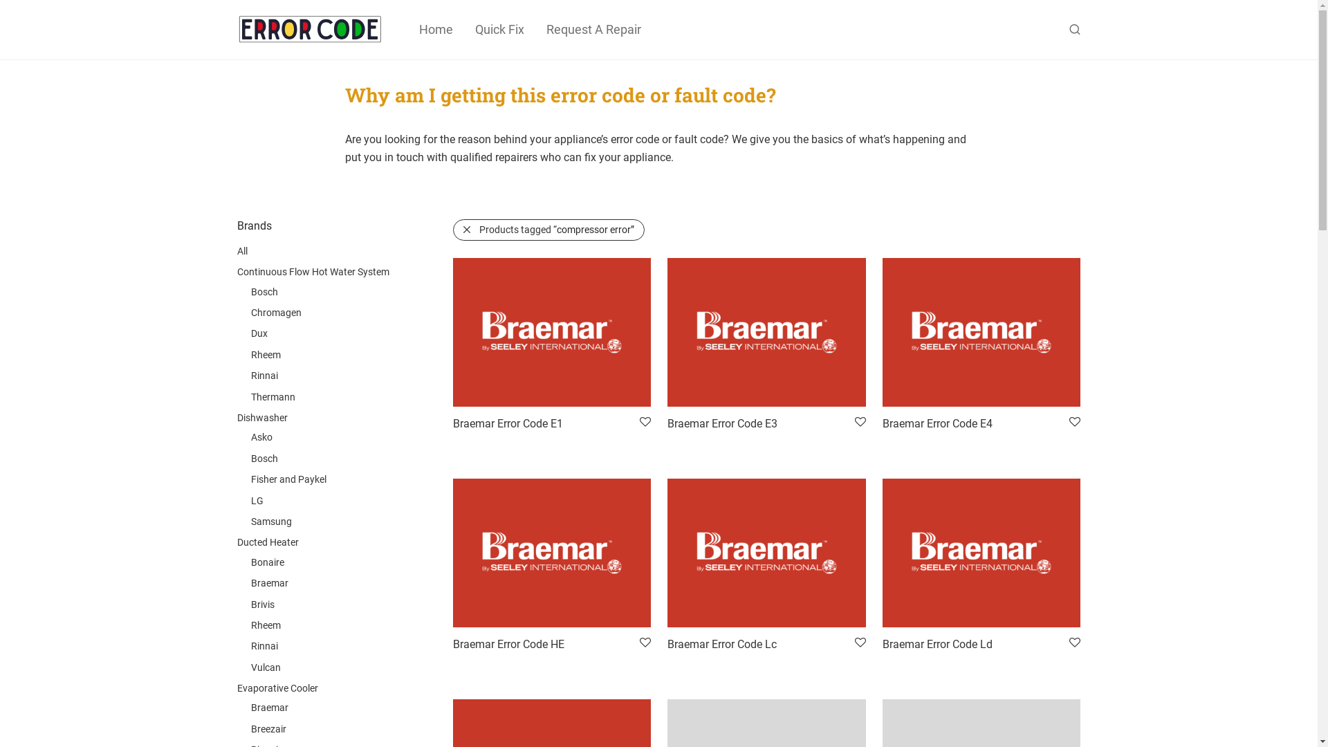 The image size is (1328, 747). What do you see at coordinates (269, 583) in the screenshot?
I see `Braemar` at bounding box center [269, 583].